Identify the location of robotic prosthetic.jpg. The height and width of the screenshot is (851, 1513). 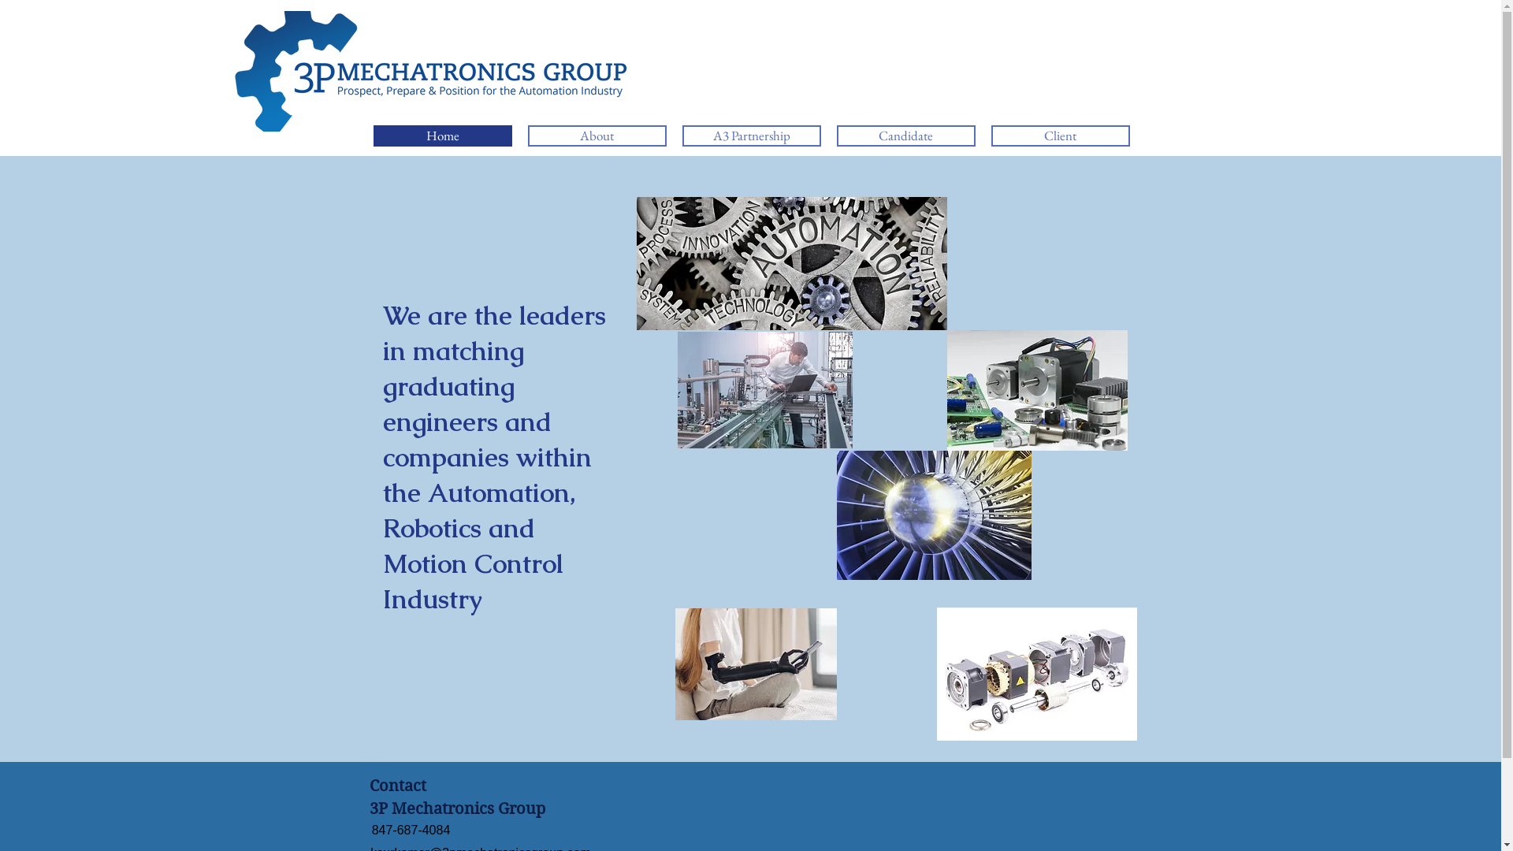
(755, 664).